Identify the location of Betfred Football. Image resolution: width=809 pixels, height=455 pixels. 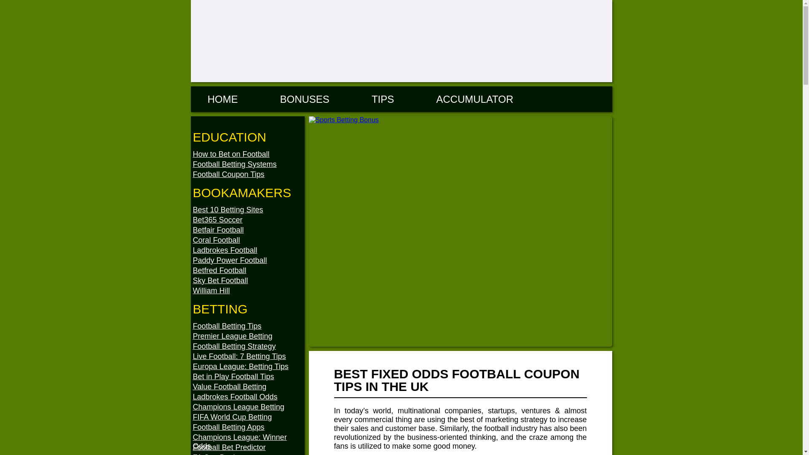
(249, 270).